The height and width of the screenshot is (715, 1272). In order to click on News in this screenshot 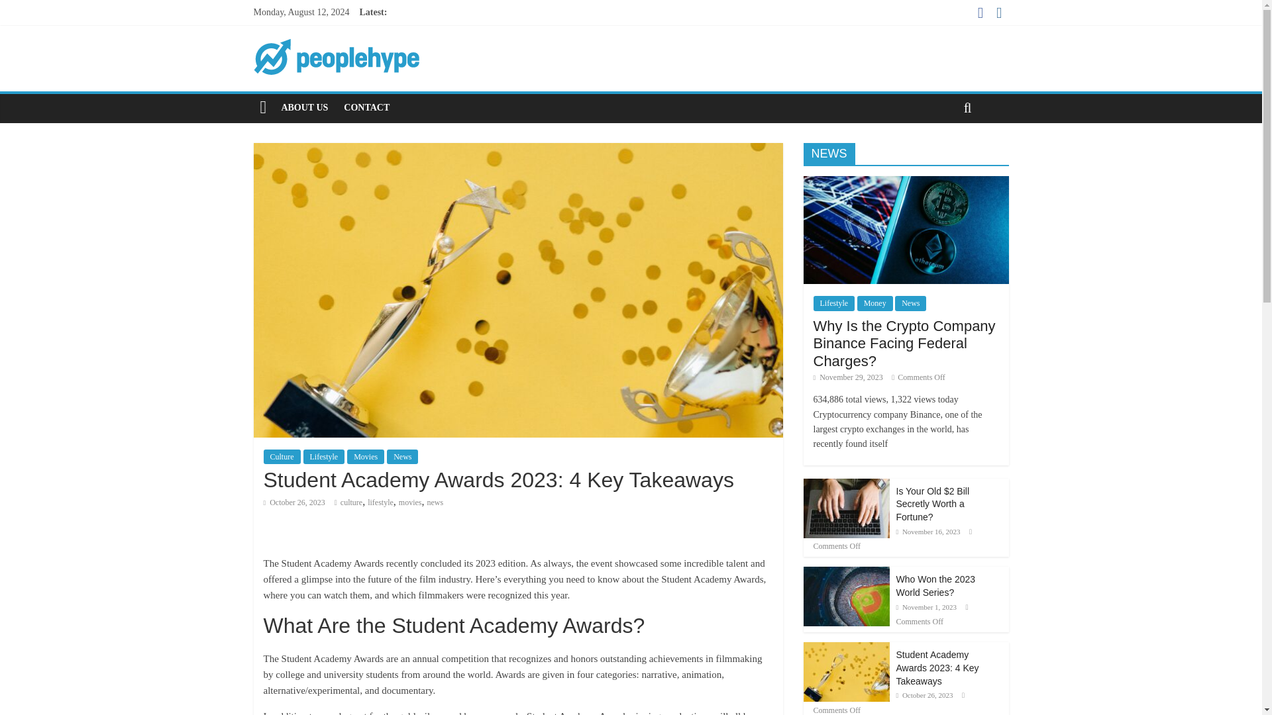, I will do `click(402, 457)`.